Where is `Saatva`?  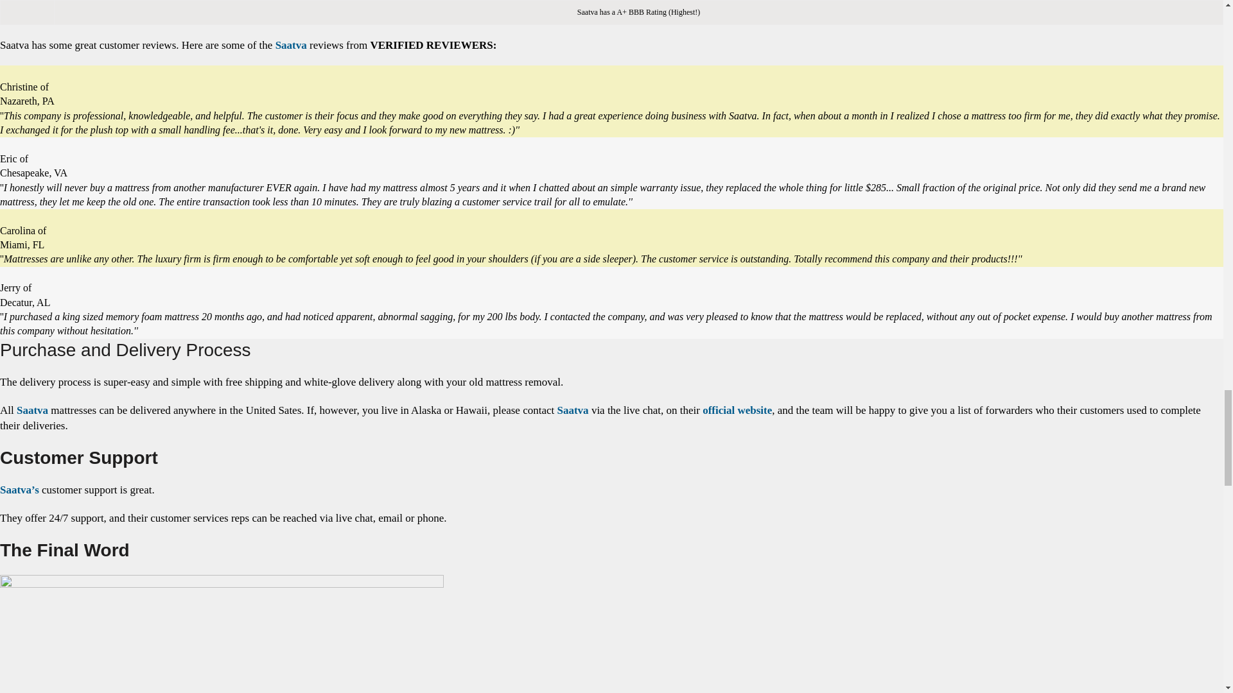
Saatva is located at coordinates (291, 45).